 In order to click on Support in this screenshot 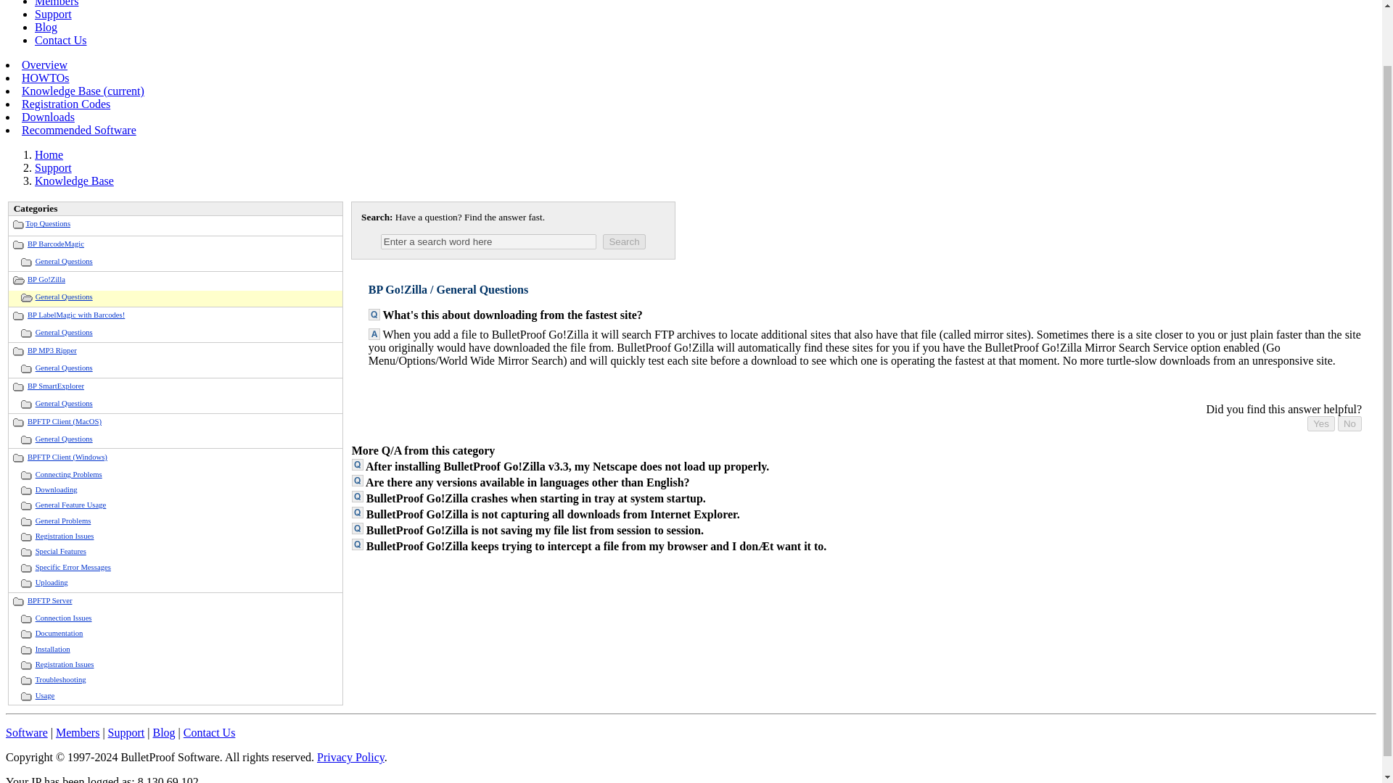, I will do `click(54, 14)`.